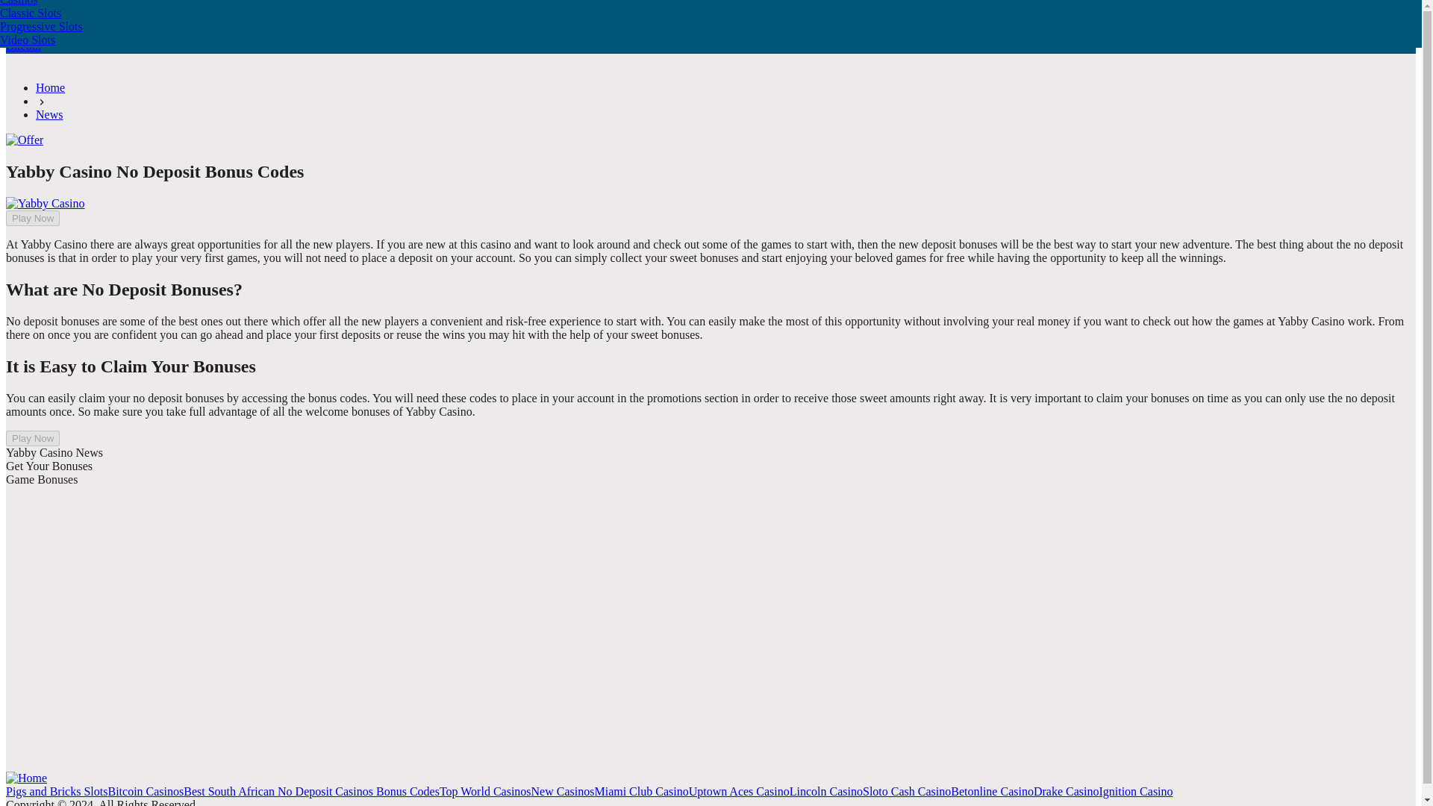 The image size is (1433, 806). I want to click on Play Now, so click(73, 13).